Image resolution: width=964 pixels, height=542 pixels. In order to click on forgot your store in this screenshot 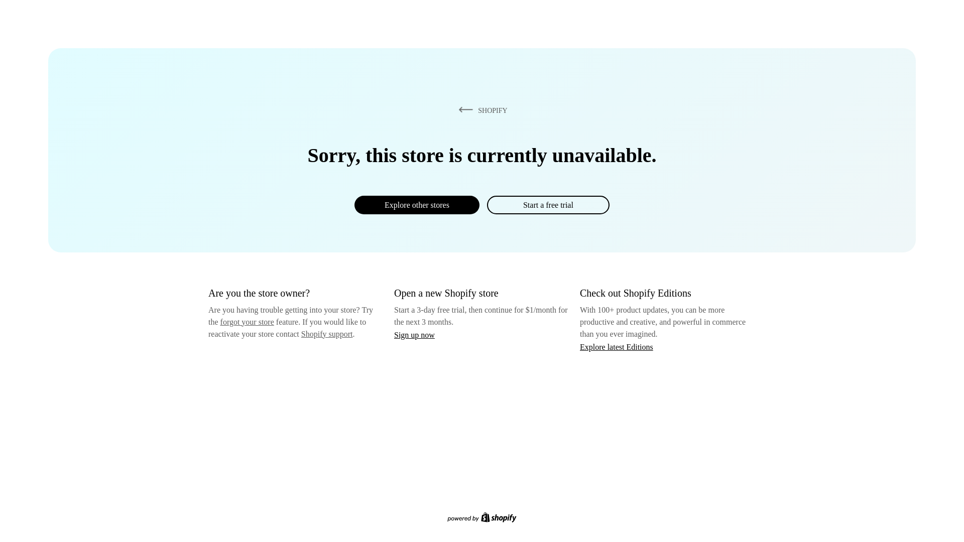, I will do `click(247, 322)`.